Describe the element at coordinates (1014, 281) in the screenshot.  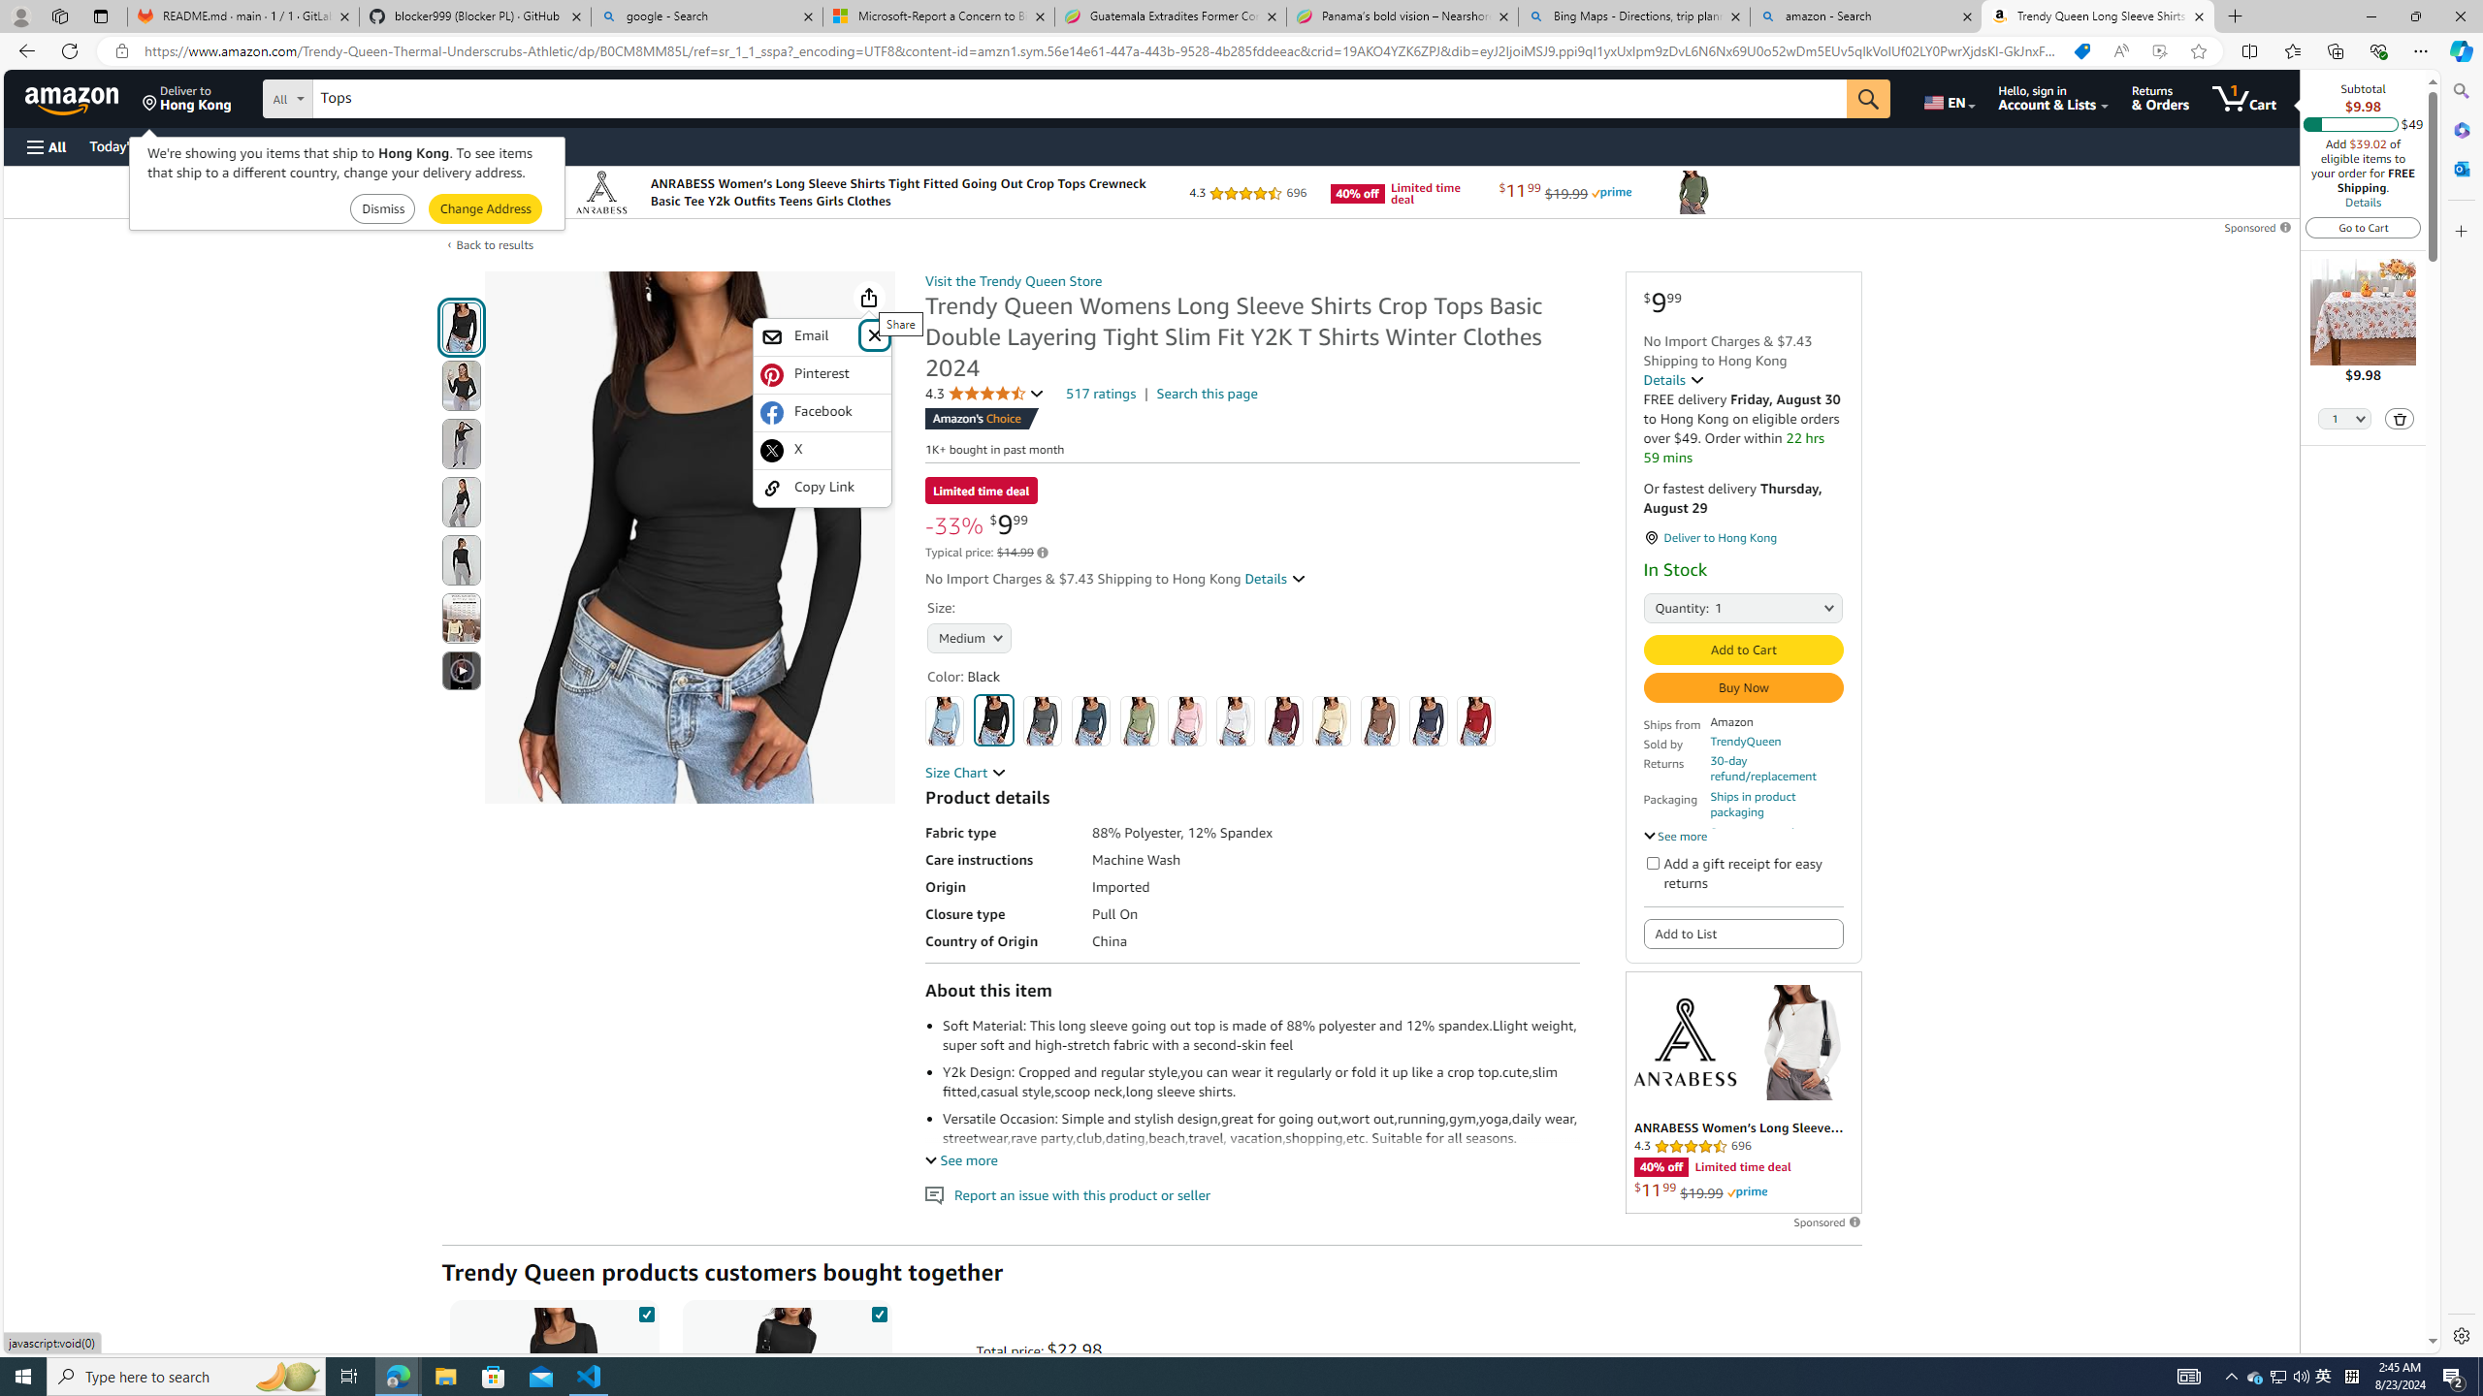
I see `Visit the Trendy Queen Store` at that location.